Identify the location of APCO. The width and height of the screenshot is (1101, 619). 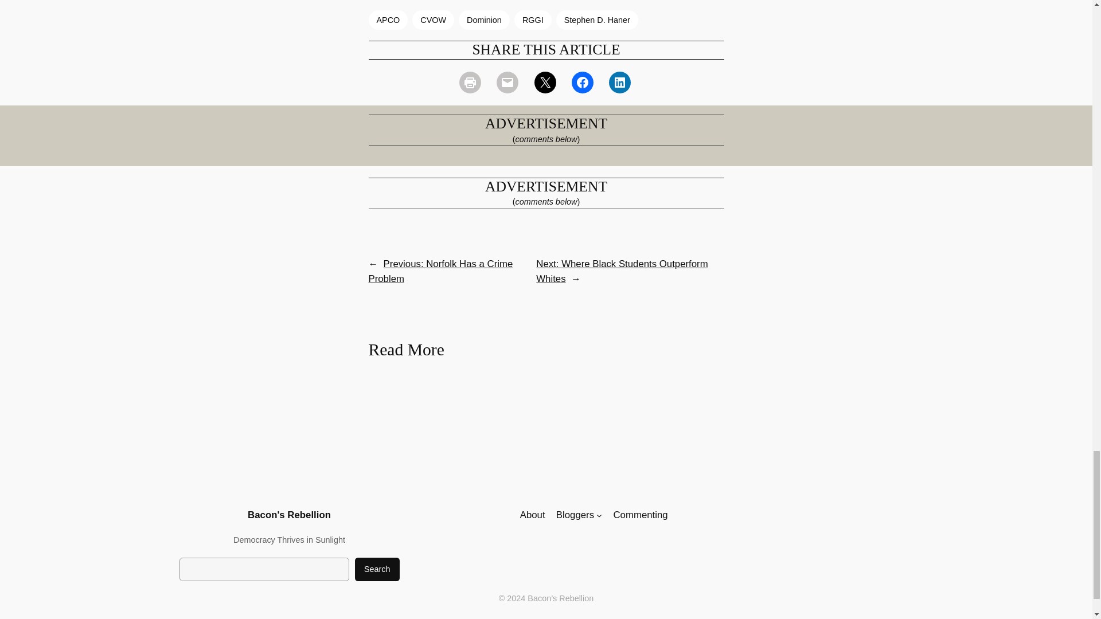
(388, 19).